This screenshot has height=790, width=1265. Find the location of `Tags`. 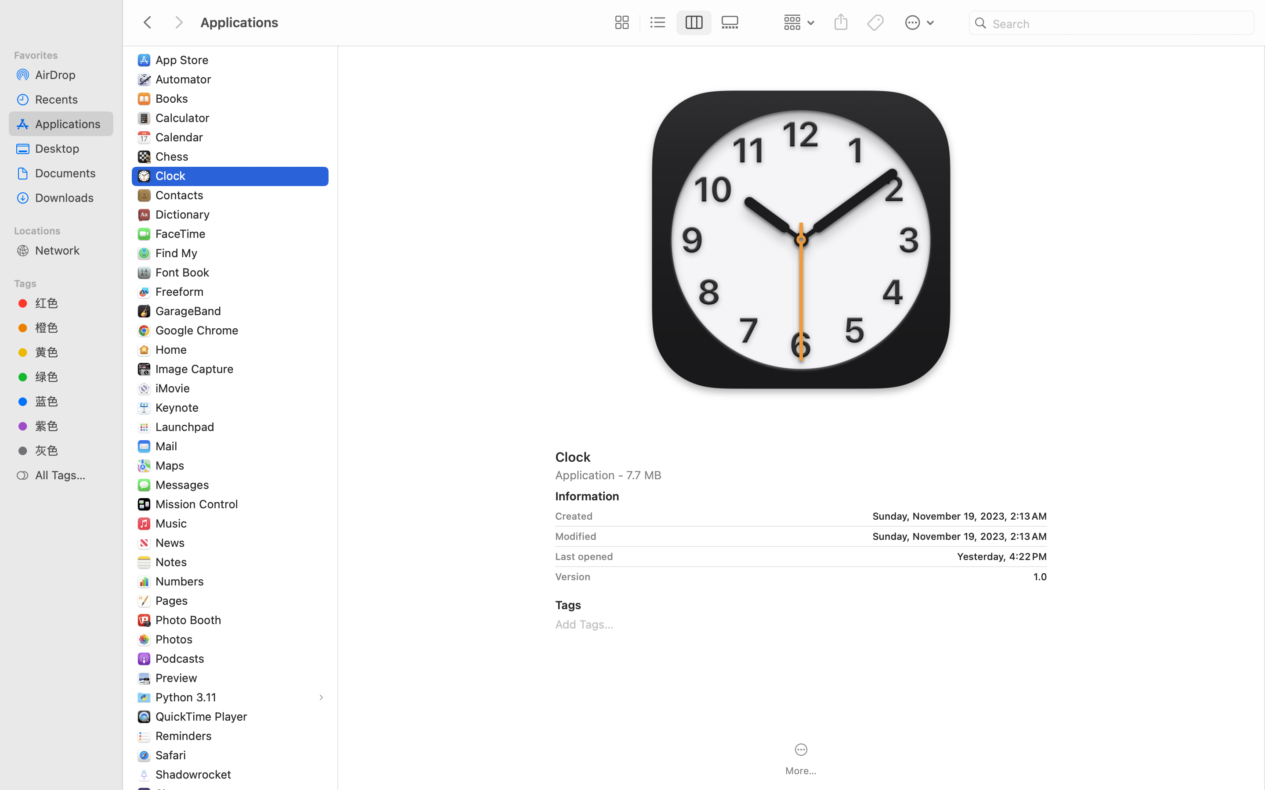

Tags is located at coordinates (66, 282).